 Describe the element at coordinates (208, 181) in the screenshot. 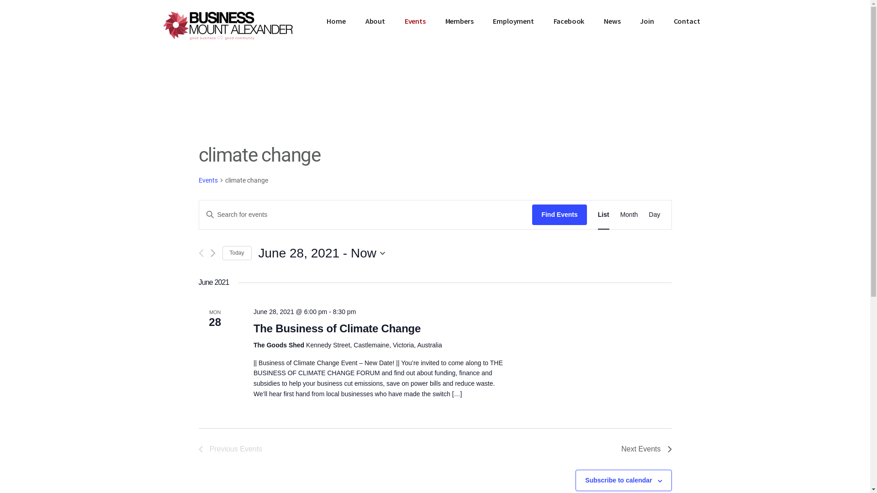

I see `Events` at that location.